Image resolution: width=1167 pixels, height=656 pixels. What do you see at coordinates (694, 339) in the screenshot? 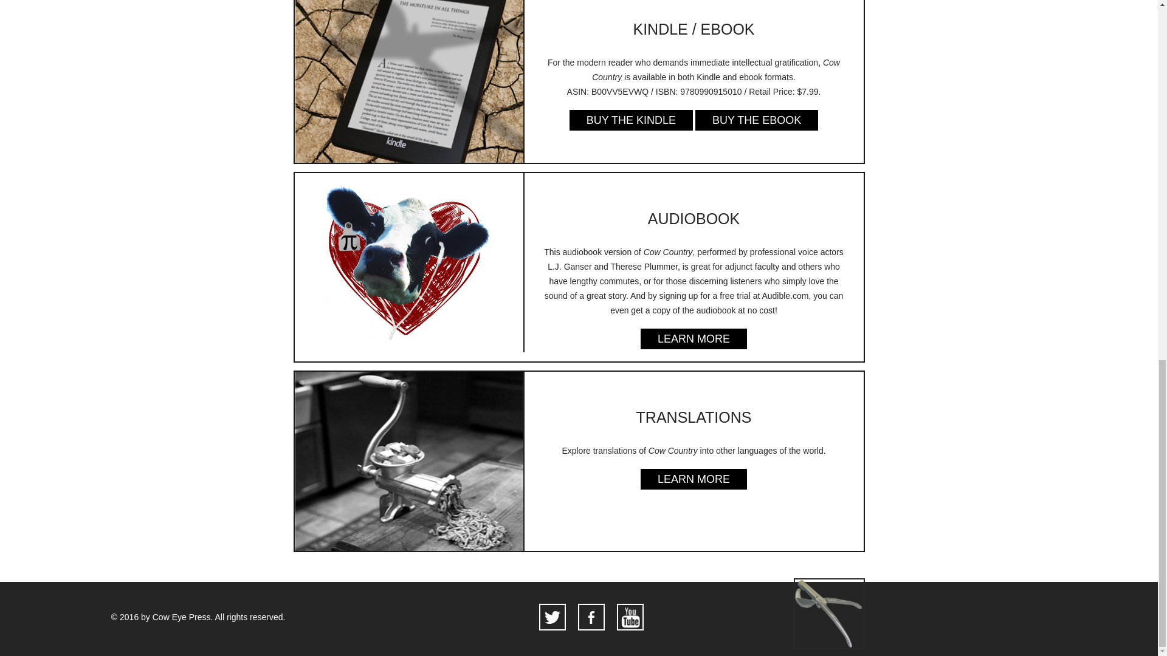
I see `LEARN MORE` at bounding box center [694, 339].